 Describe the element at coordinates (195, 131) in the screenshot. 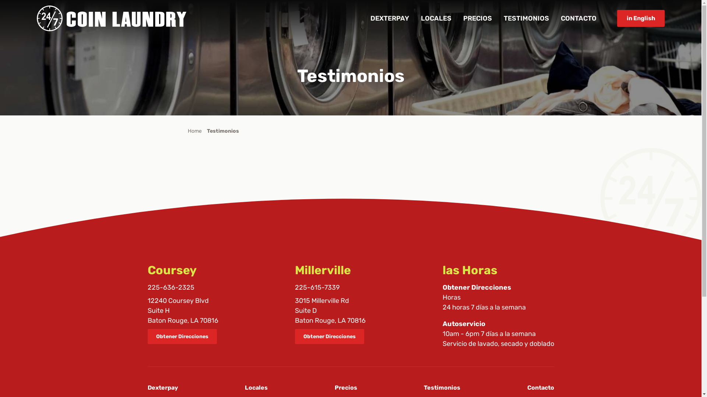

I see `Home` at that location.